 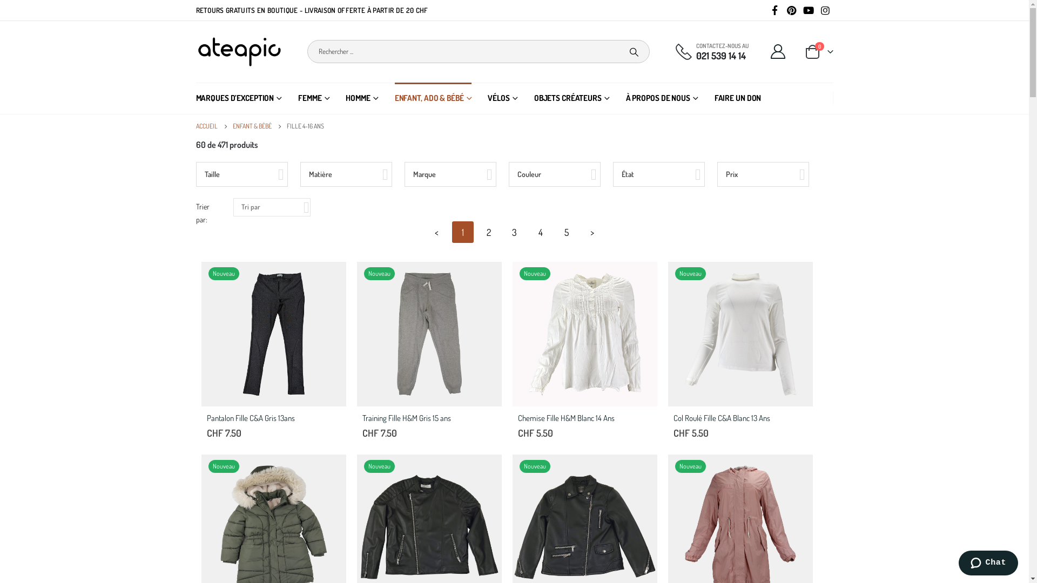 I want to click on Opens a widget where you can chat to one of our agents, so click(x=988, y=564).